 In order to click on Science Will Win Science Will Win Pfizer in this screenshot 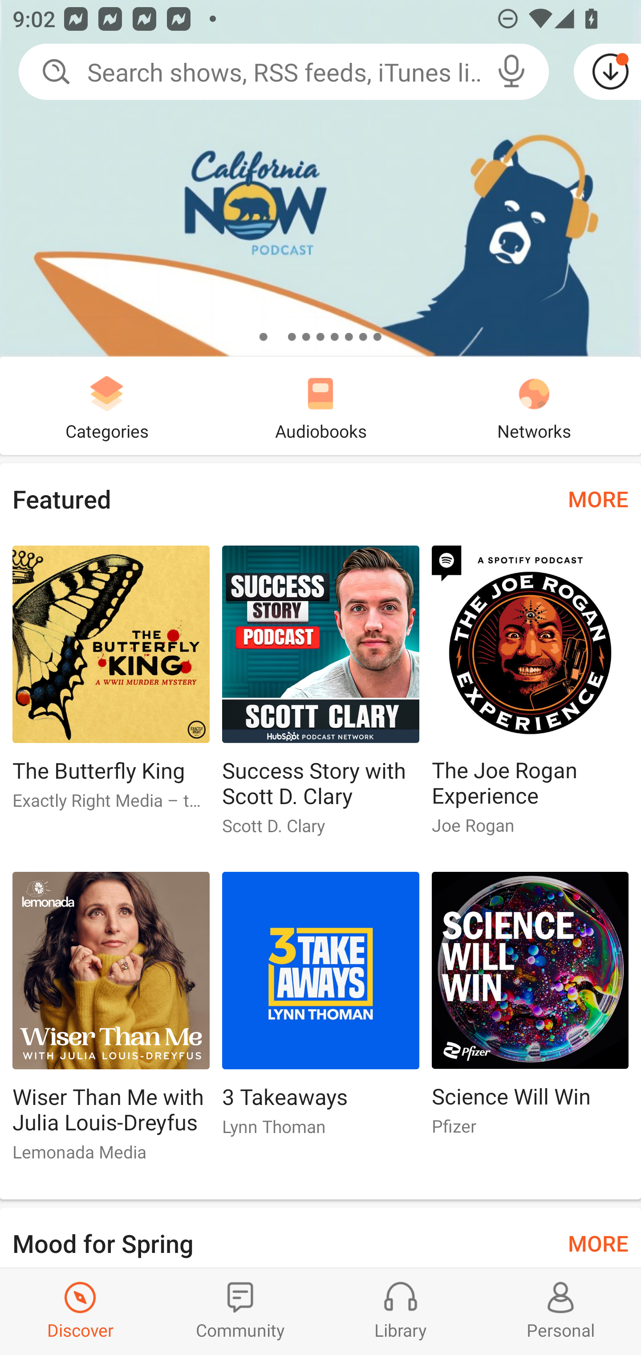, I will do `click(530, 1010)`.